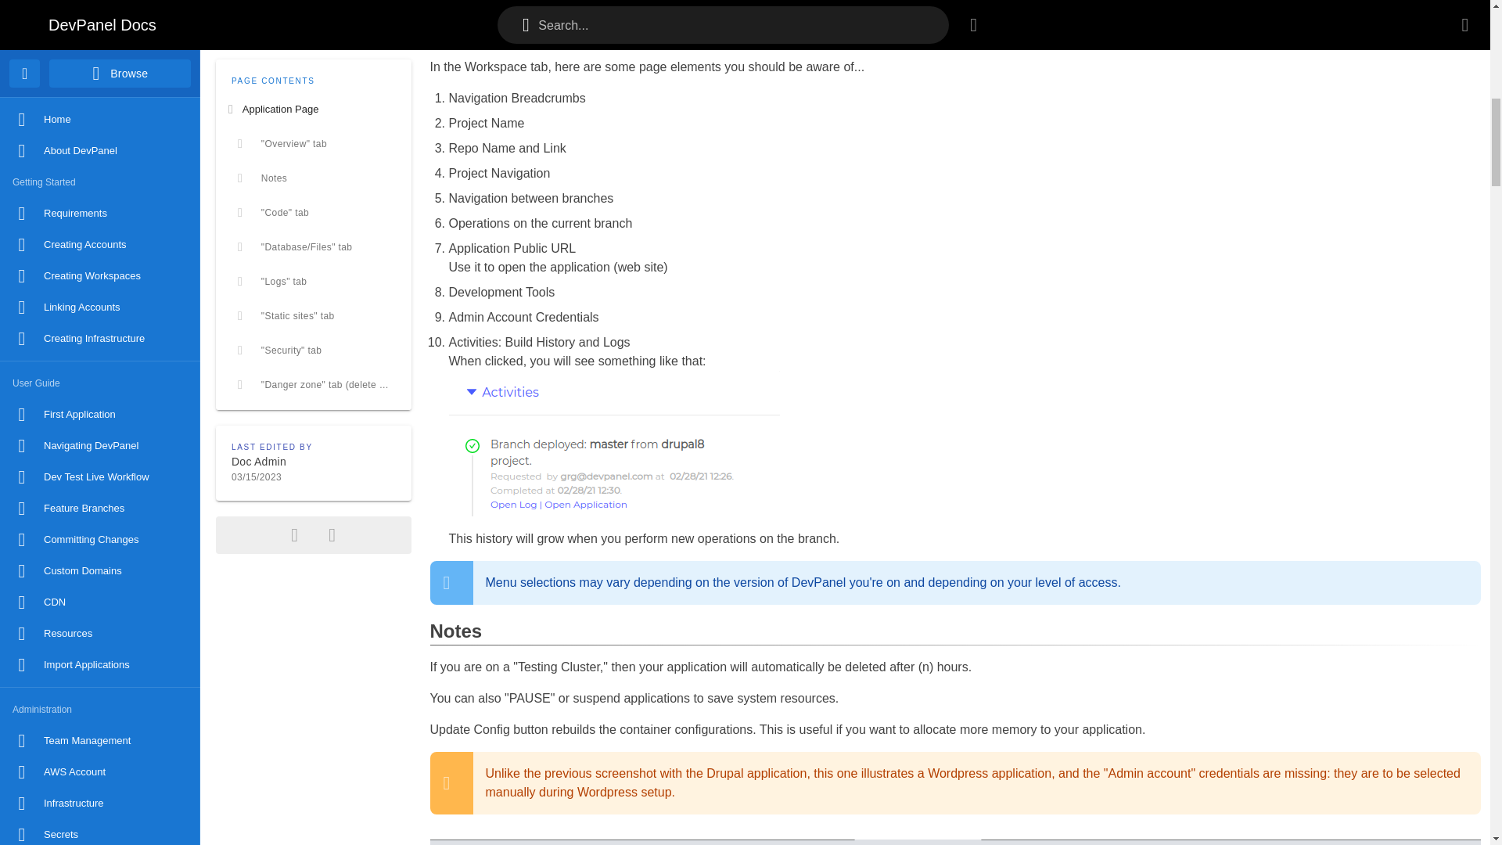  Describe the element at coordinates (100, 128) in the screenshot. I see `Creating Deployments` at that location.